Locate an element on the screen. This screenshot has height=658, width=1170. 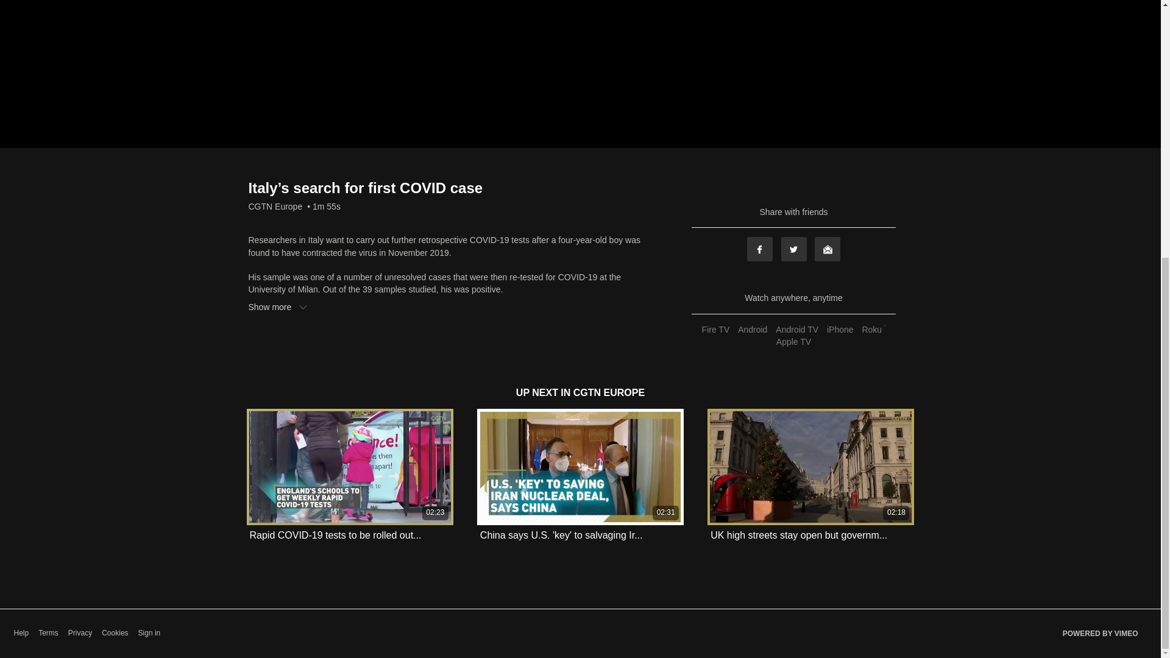
China says U.S. 'key' to salvaging Ir... is located at coordinates (561, 535).